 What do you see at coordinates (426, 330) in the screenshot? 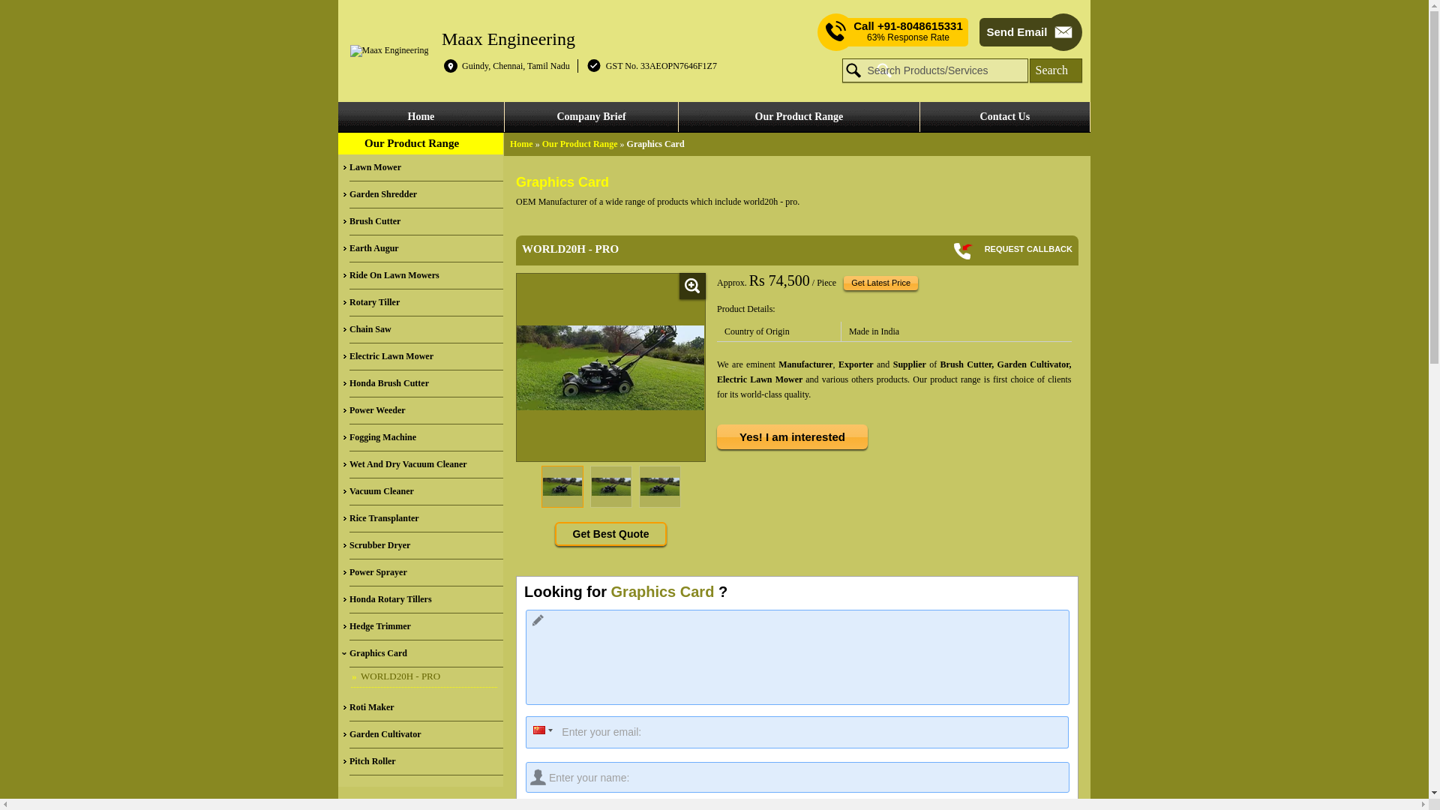
I see `Chain Saw` at bounding box center [426, 330].